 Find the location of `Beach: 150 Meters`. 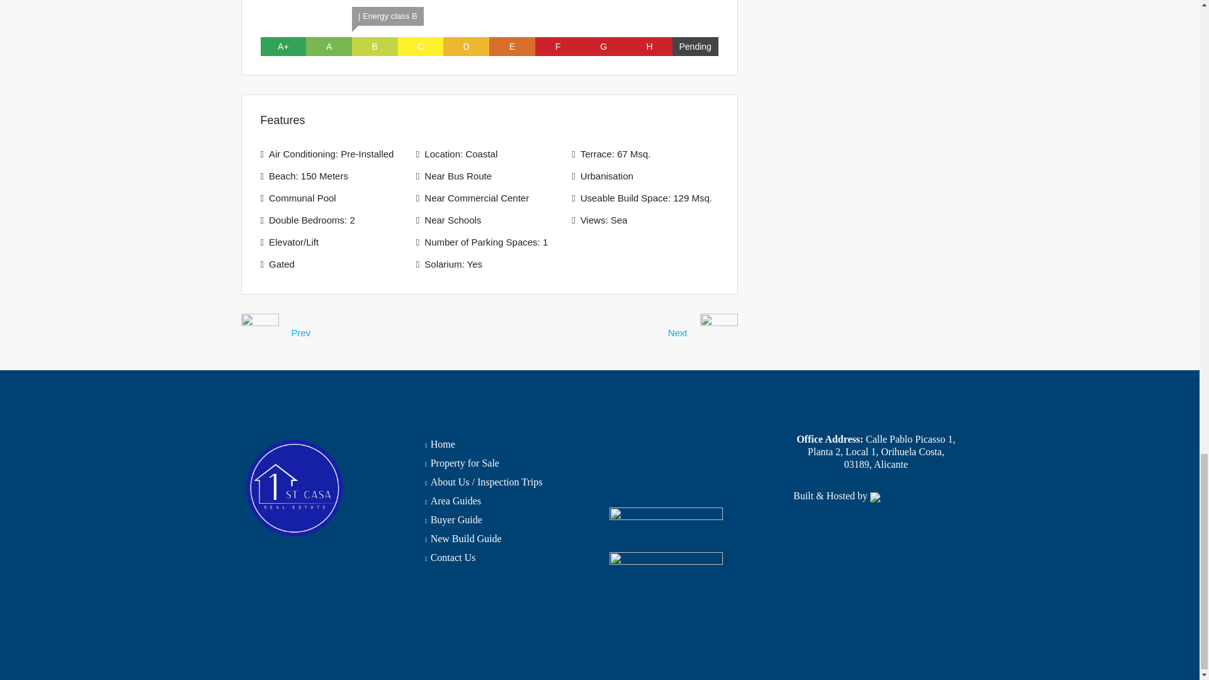

Beach: 150 Meters is located at coordinates (308, 176).